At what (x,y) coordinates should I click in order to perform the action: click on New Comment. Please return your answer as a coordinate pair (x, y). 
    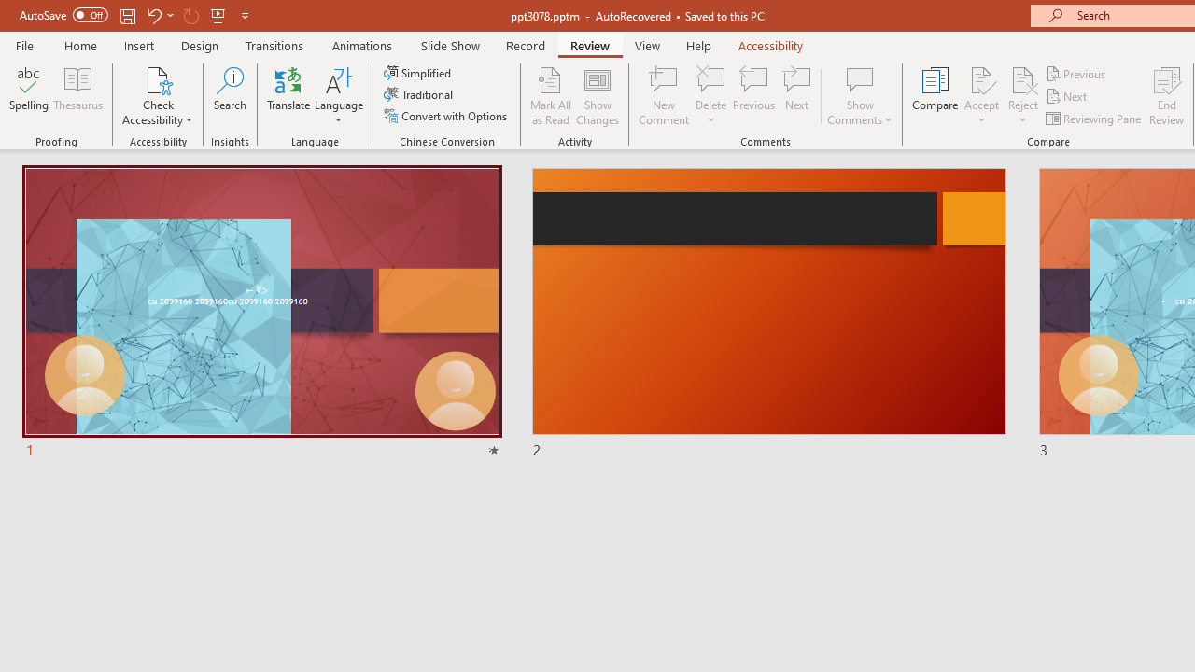
    Looking at the image, I should click on (665, 95).